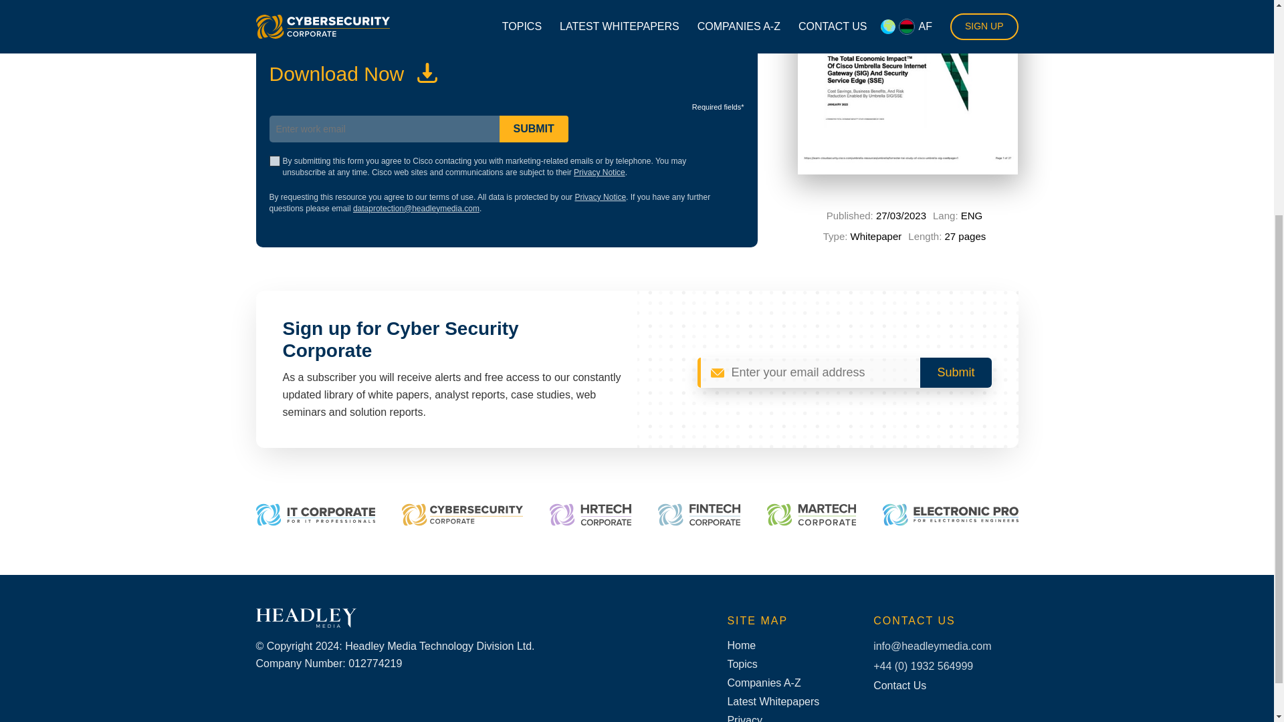 This screenshot has width=1284, height=722. I want to click on Latest Whitepapers, so click(773, 702).